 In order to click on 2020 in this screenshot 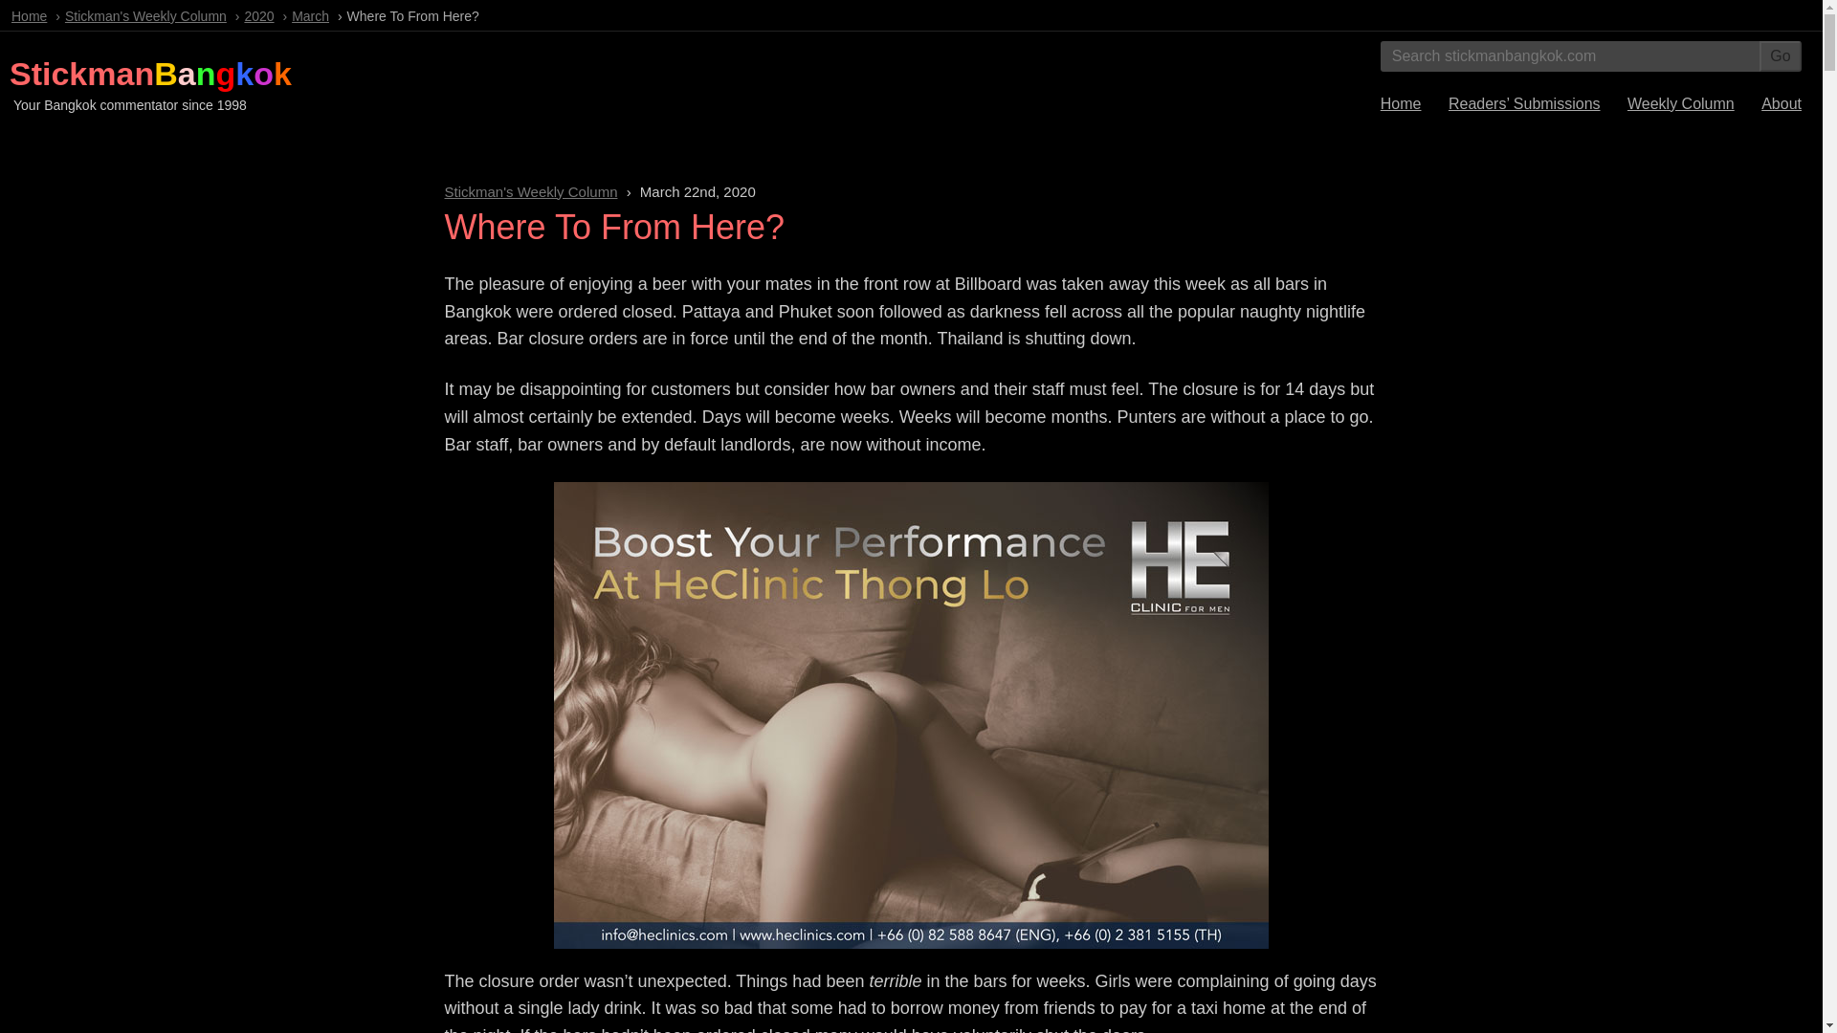, I will do `click(258, 15)`.